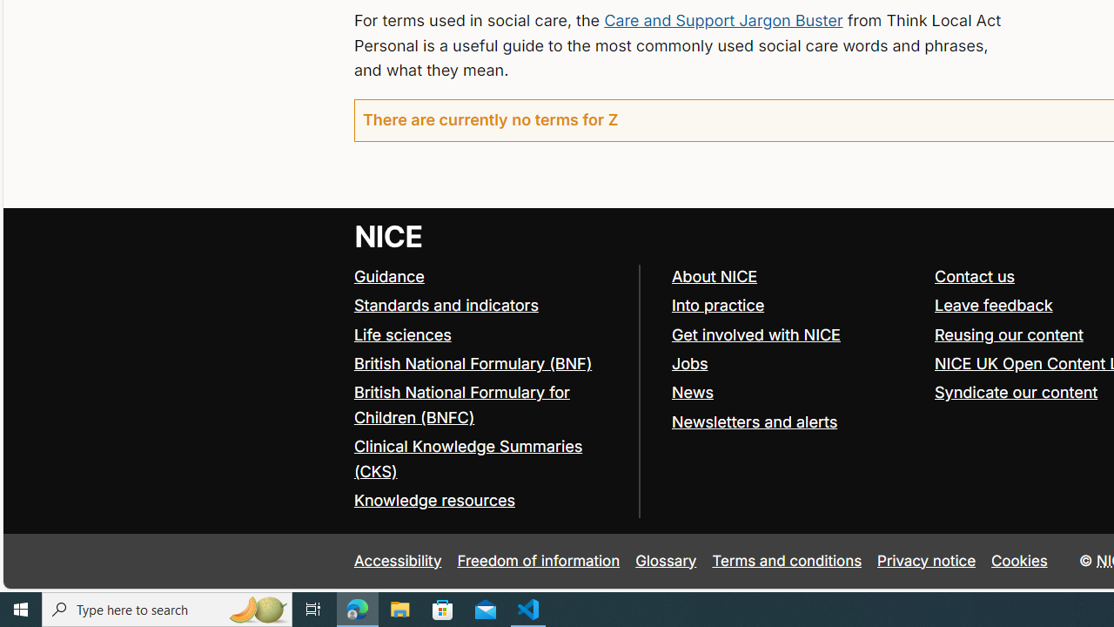 This screenshot has height=627, width=1114. Describe the element at coordinates (795, 335) in the screenshot. I see `Get involved with NICE` at that location.